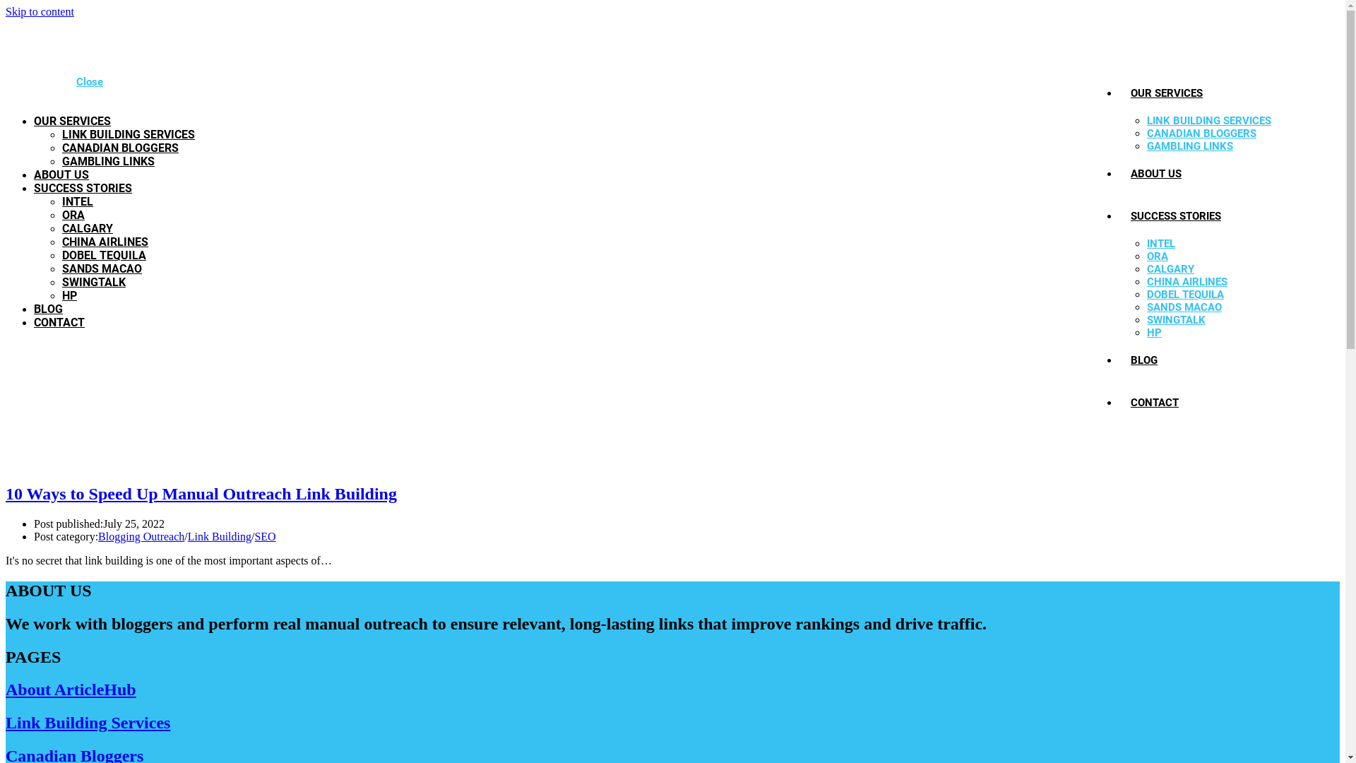  Describe the element at coordinates (1144, 360) in the screenshot. I see `BLOG` at that location.